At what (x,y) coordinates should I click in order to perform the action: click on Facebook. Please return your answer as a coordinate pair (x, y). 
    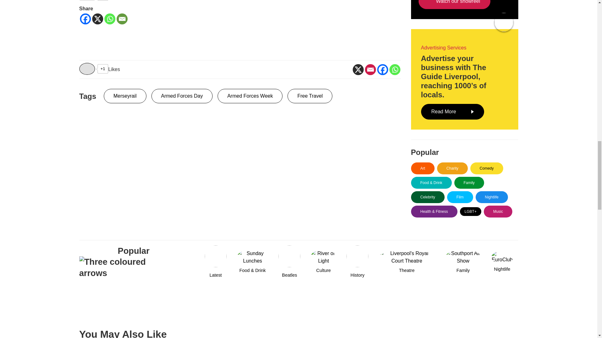
    Looking at the image, I should click on (85, 19).